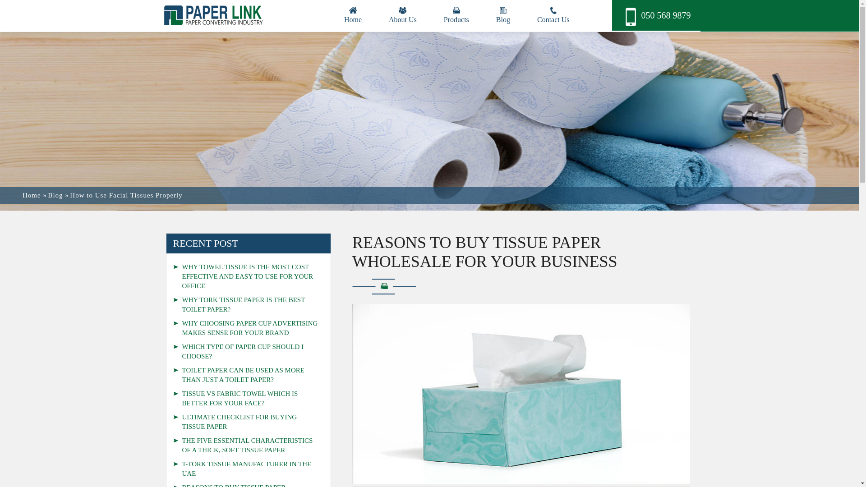  I want to click on 050 568 9879, so click(658, 15).